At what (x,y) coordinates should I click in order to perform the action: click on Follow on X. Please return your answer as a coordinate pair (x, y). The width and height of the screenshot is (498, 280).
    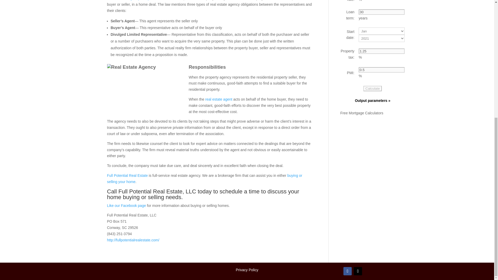
    Looking at the image, I should click on (358, 271).